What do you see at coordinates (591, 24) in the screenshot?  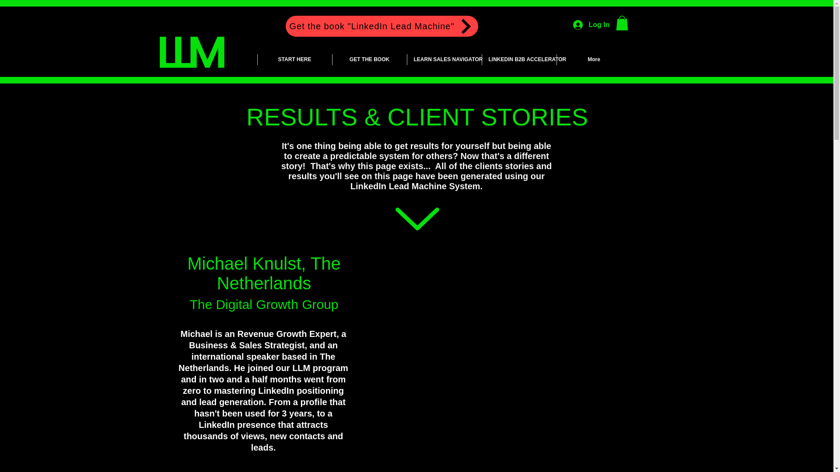 I see `Log In` at bounding box center [591, 24].